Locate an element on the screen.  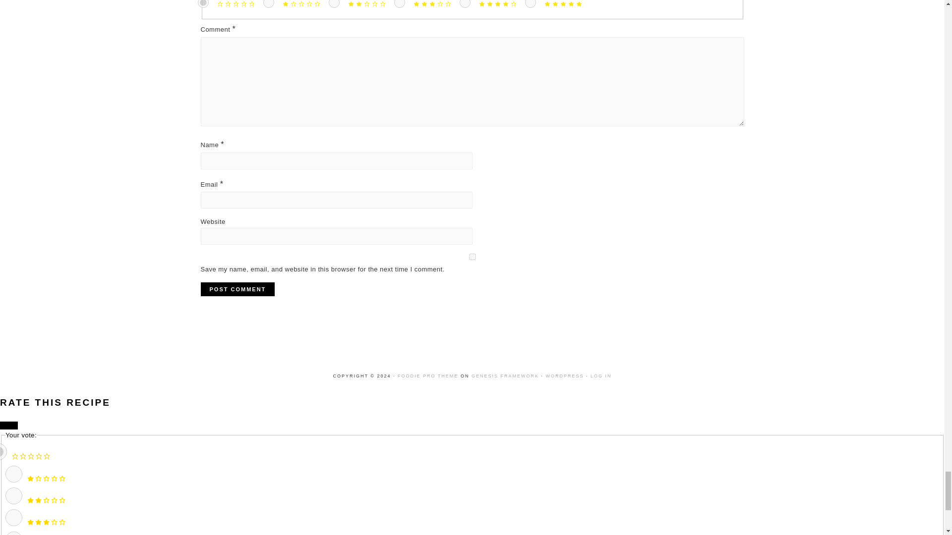
4 is located at coordinates (464, 4).